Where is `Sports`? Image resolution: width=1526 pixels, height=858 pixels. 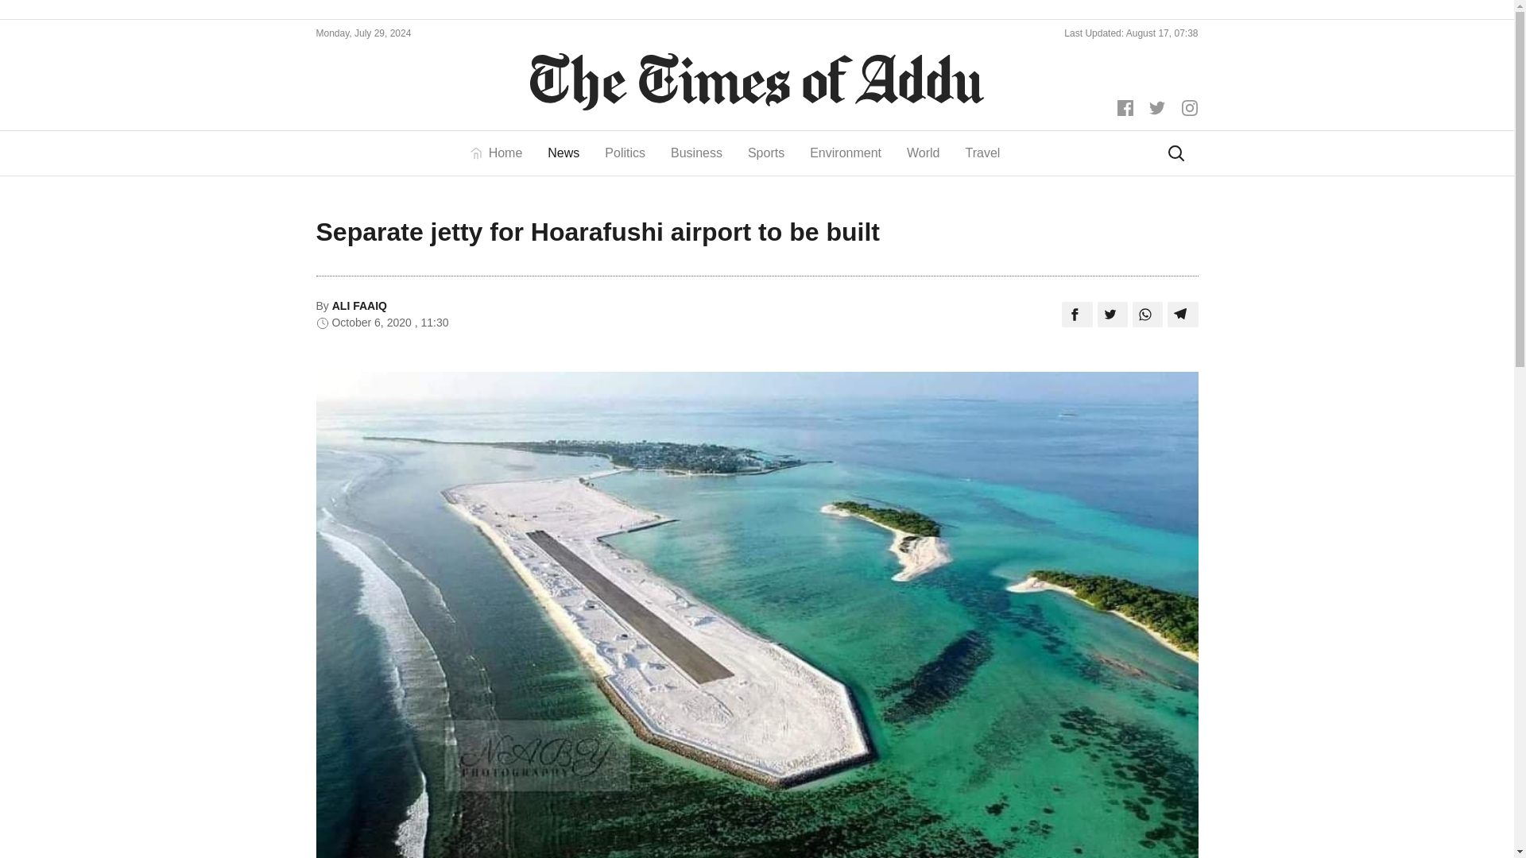
Sports is located at coordinates (766, 153).